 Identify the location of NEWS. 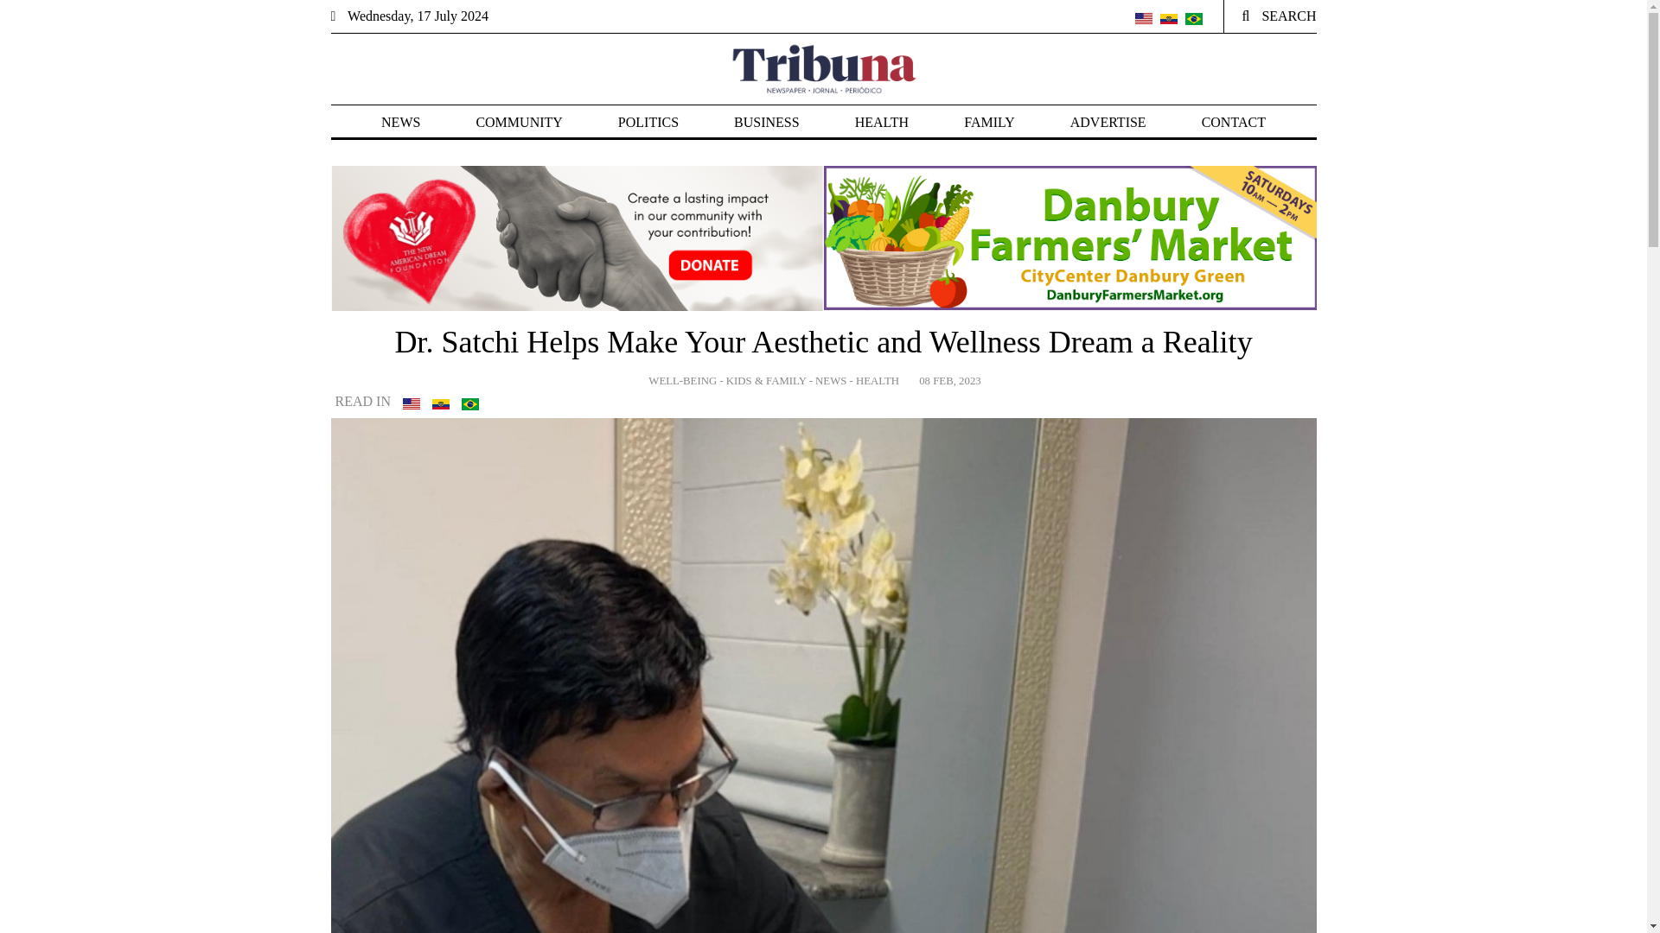
(400, 122).